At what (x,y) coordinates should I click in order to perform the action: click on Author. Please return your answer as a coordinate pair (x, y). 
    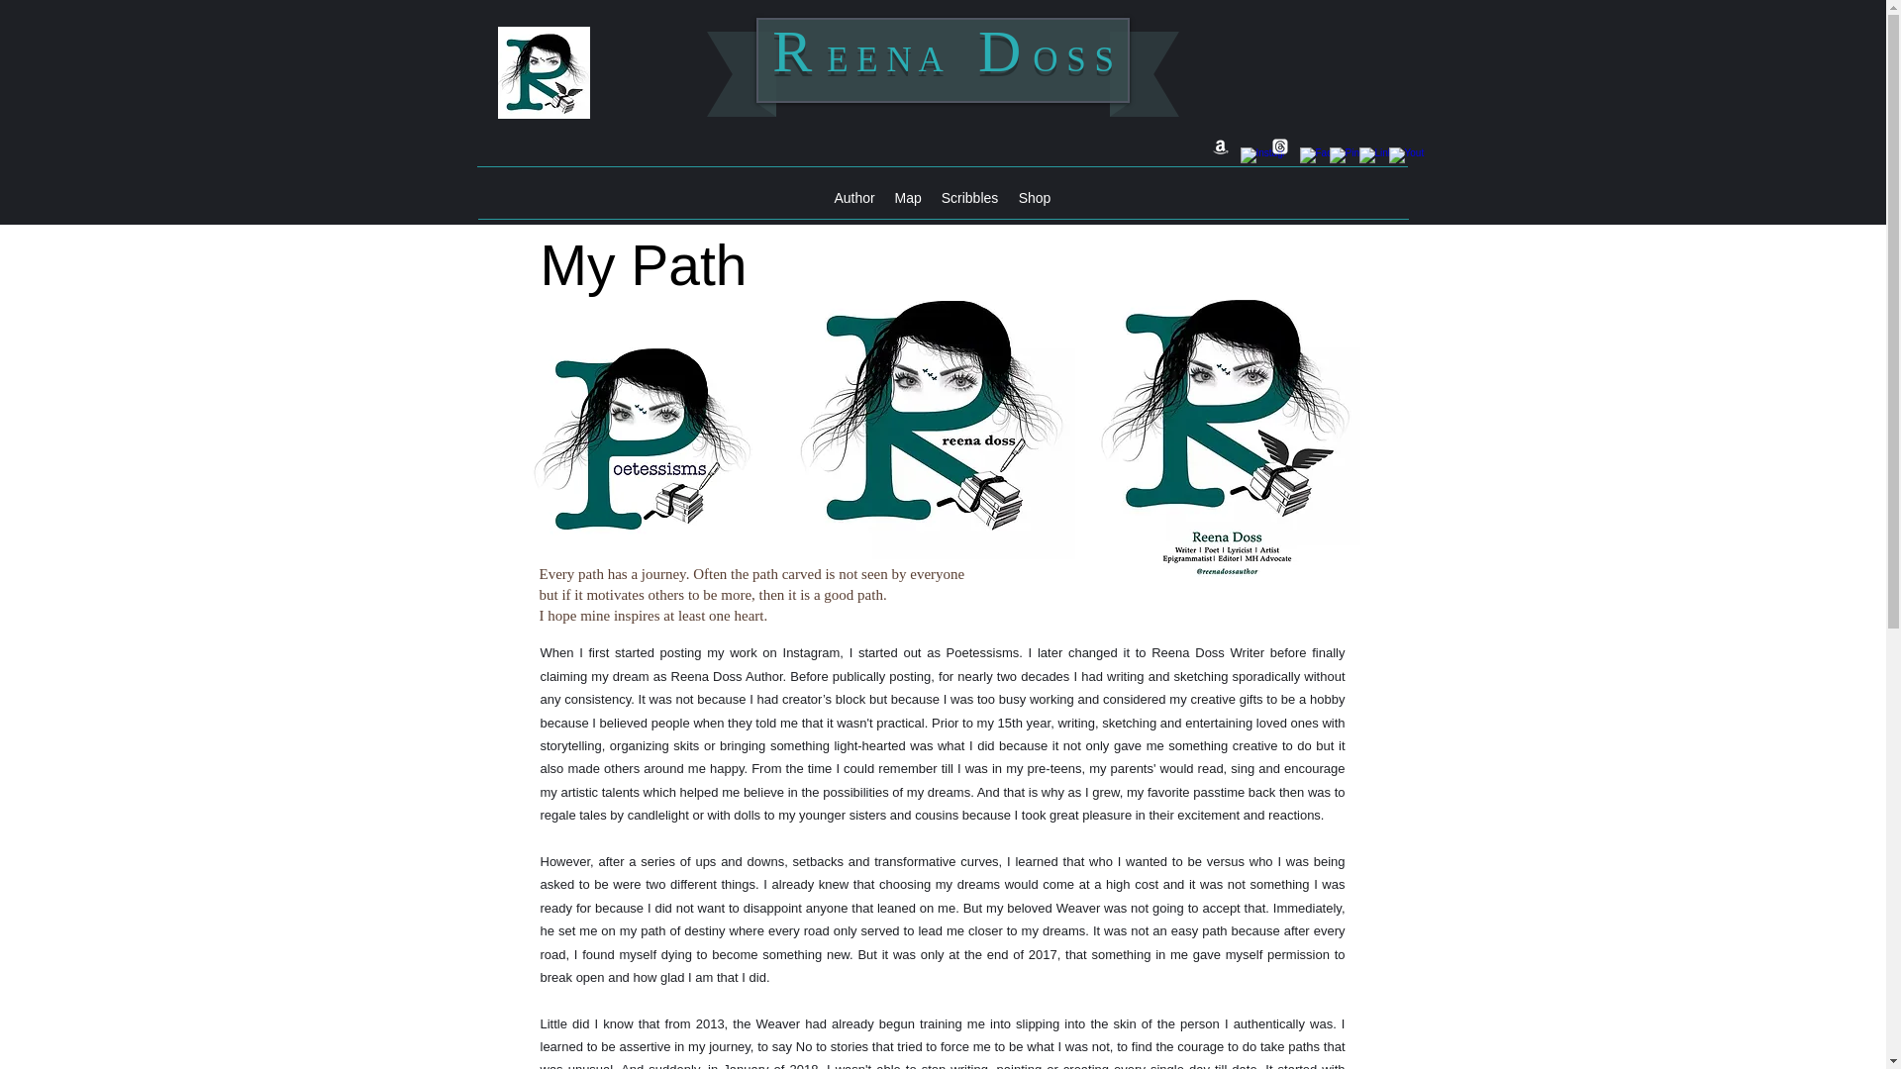
    Looking at the image, I should click on (853, 198).